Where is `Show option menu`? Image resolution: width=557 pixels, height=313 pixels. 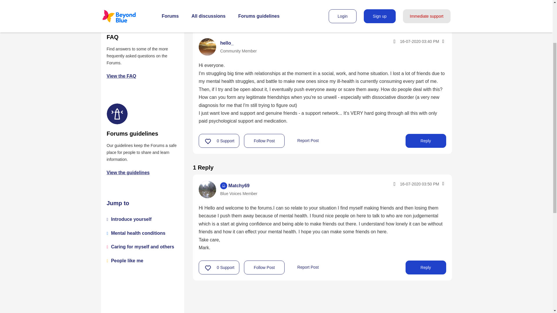
Show option menu is located at coordinates (443, 184).